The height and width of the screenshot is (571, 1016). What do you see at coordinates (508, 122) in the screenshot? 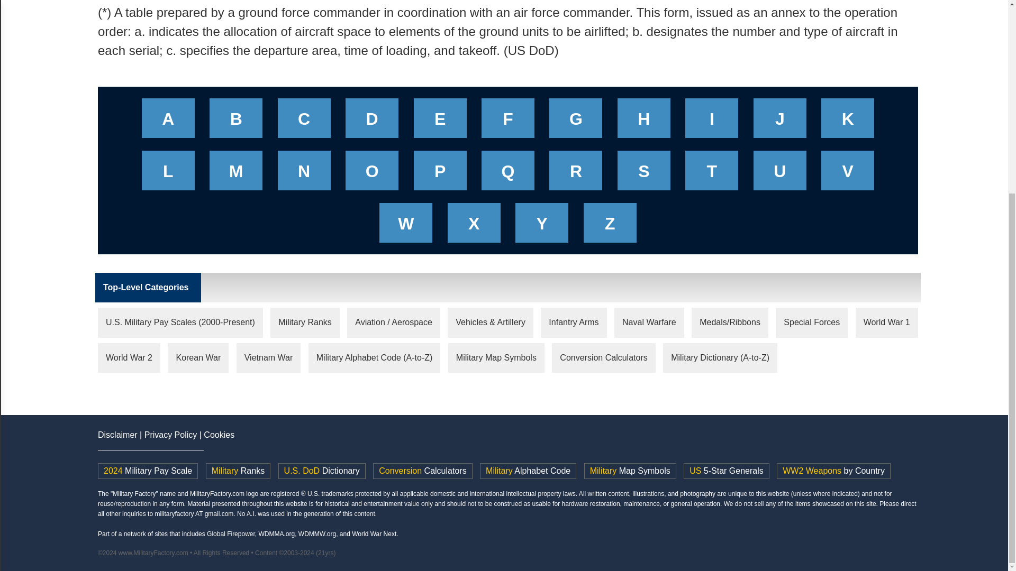
I see `F` at bounding box center [508, 122].